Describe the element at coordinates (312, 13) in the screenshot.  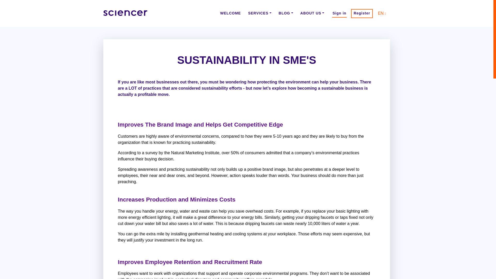
I see `ABOUT US` at that location.